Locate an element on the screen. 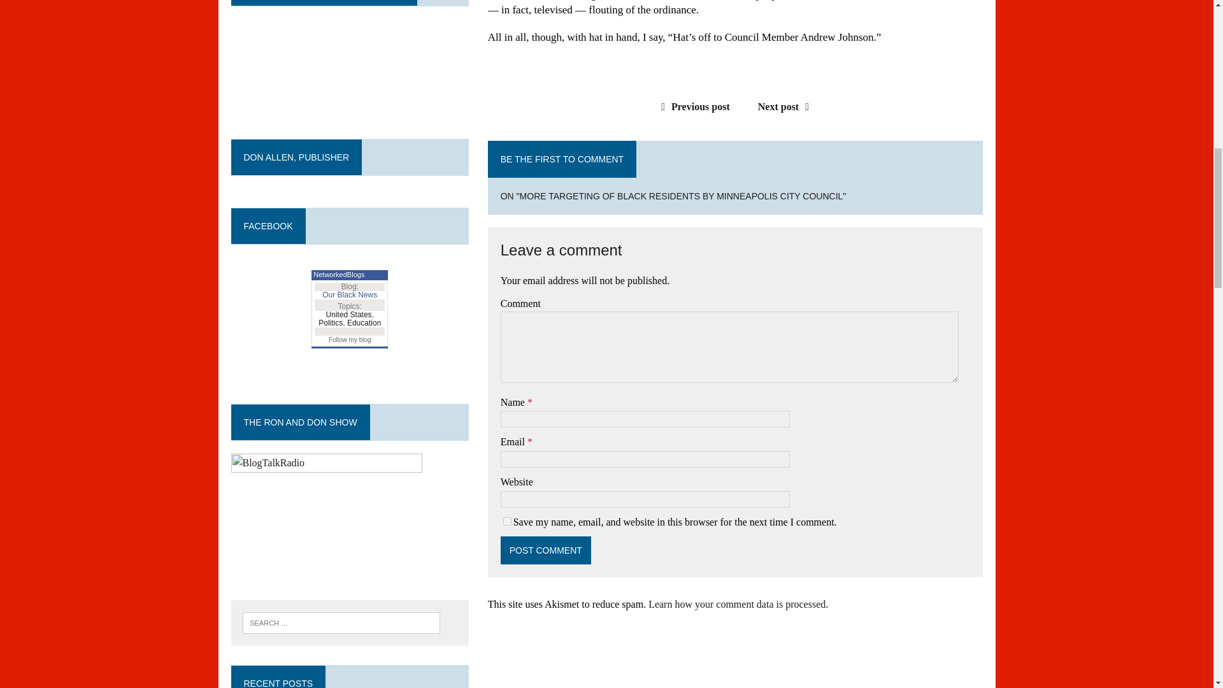 Image resolution: width=1223 pixels, height=688 pixels. BlogTalkRadio is located at coordinates (326, 517).